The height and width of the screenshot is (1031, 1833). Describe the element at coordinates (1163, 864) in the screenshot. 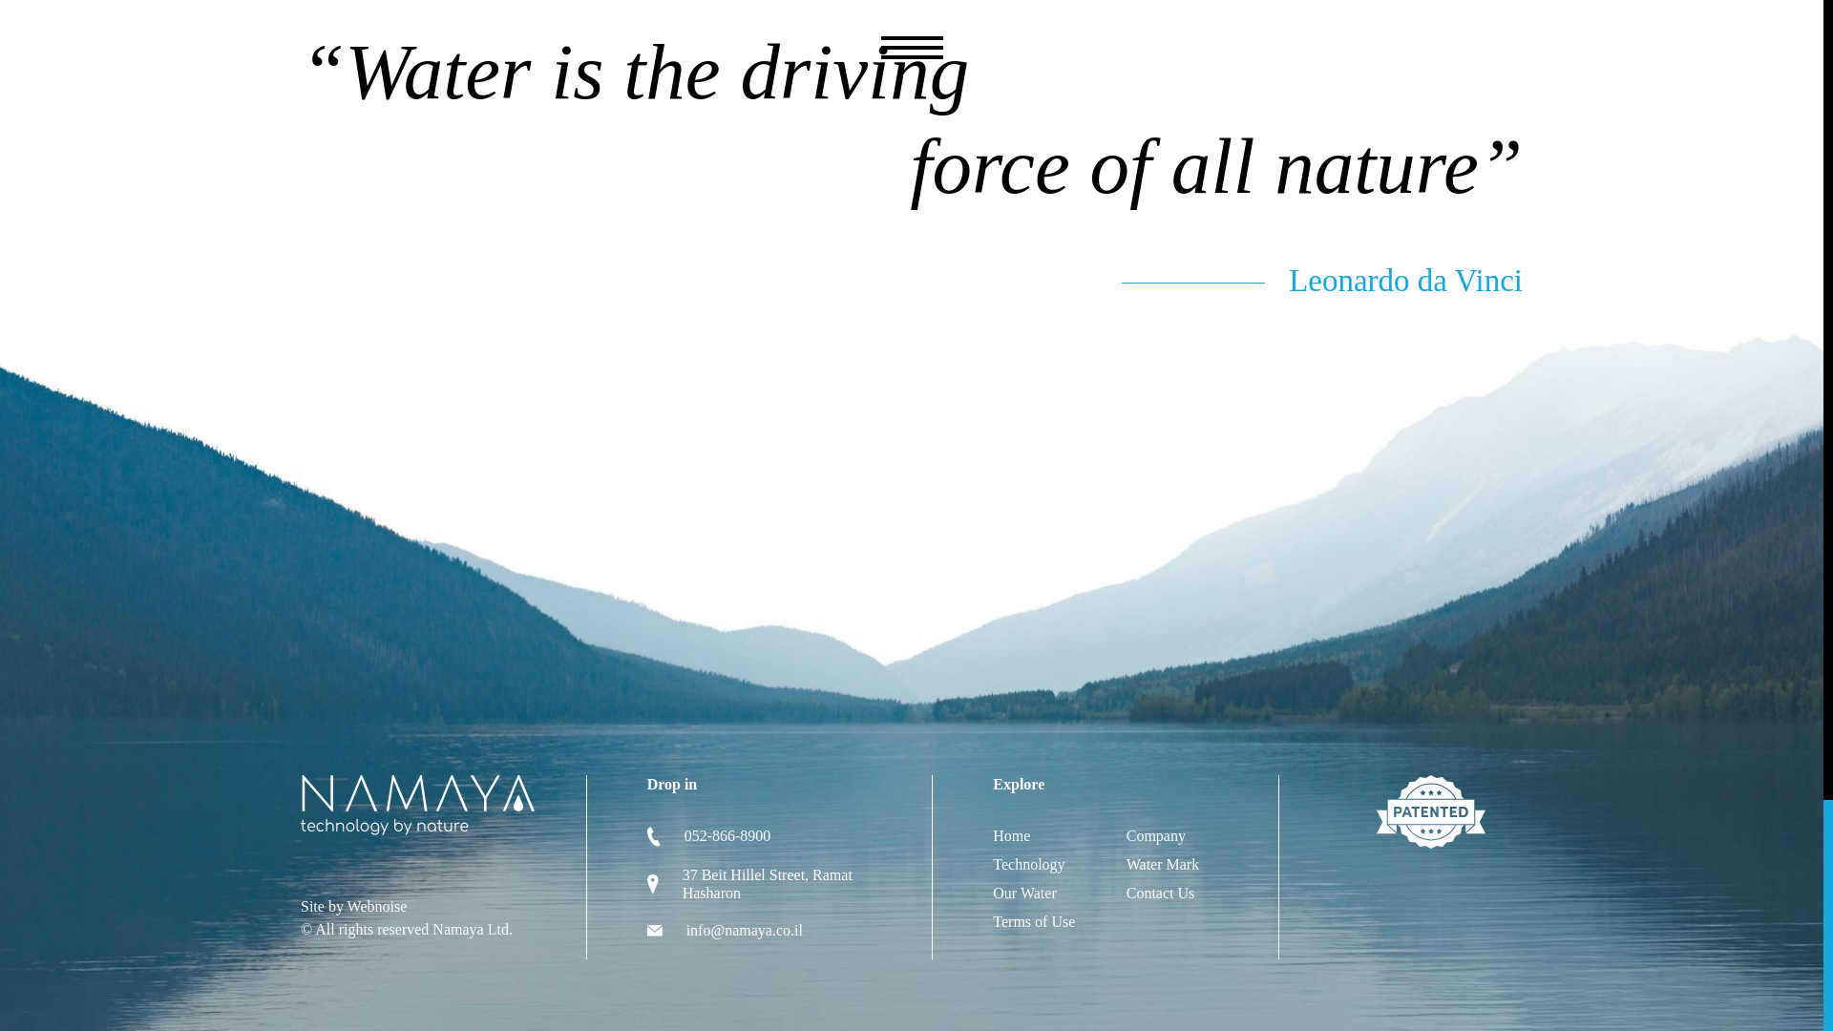

I see `Water Mark` at that location.